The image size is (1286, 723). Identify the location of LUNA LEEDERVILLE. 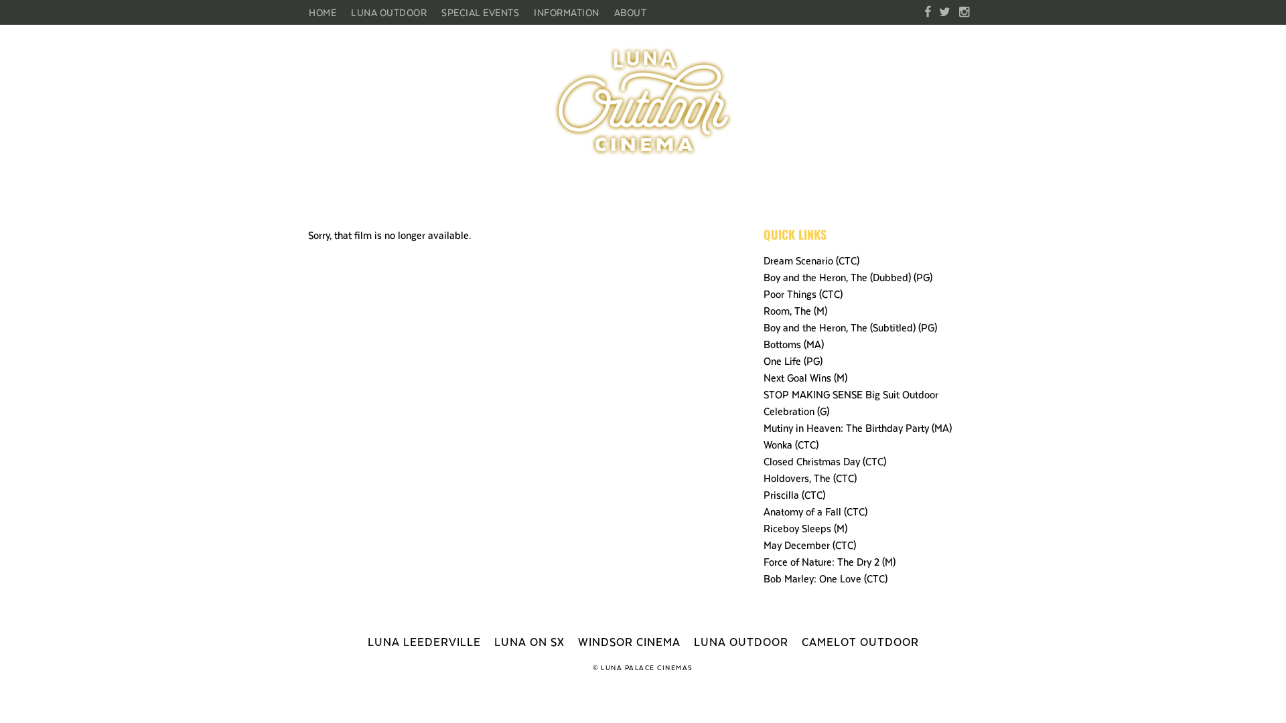
(423, 641).